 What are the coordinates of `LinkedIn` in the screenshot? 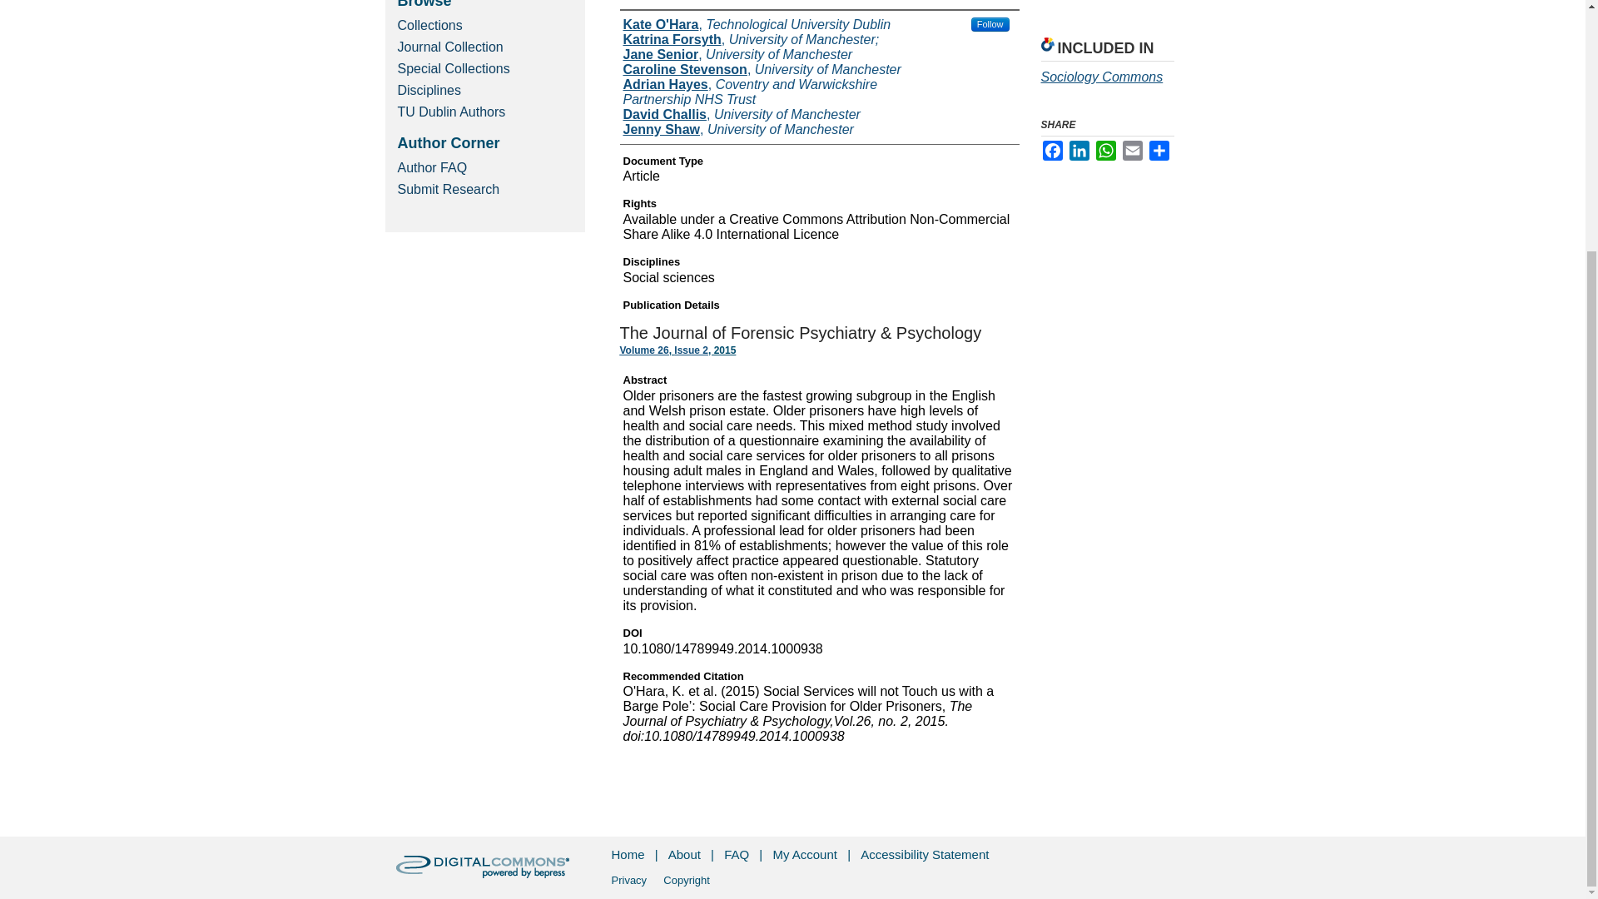 It's located at (1079, 150).